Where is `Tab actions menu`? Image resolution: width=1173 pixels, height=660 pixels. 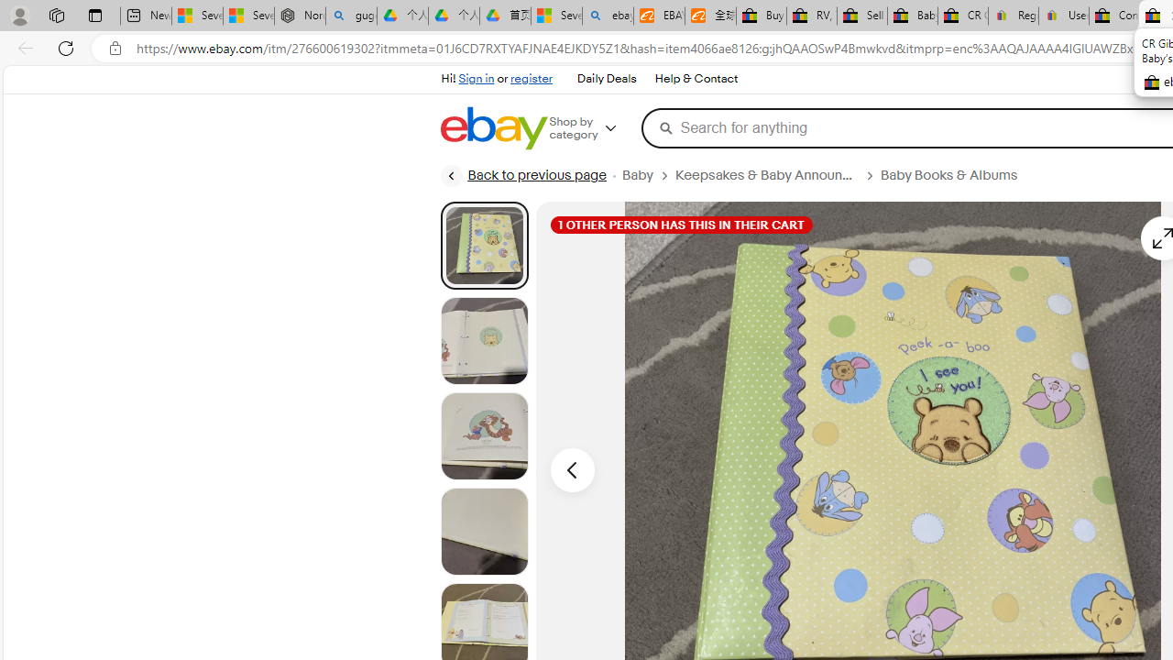
Tab actions menu is located at coordinates (95, 15).